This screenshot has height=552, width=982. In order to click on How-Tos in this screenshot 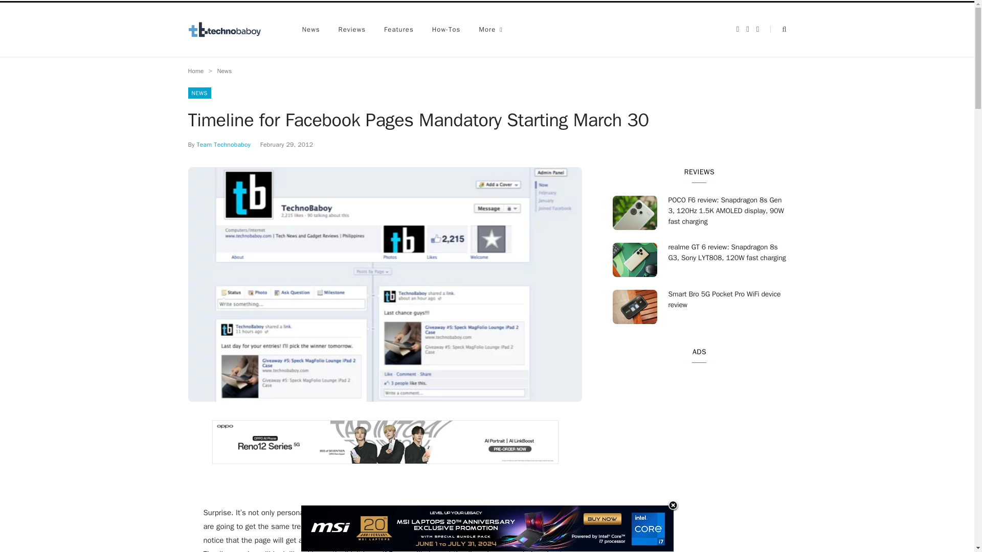, I will do `click(447, 30)`.